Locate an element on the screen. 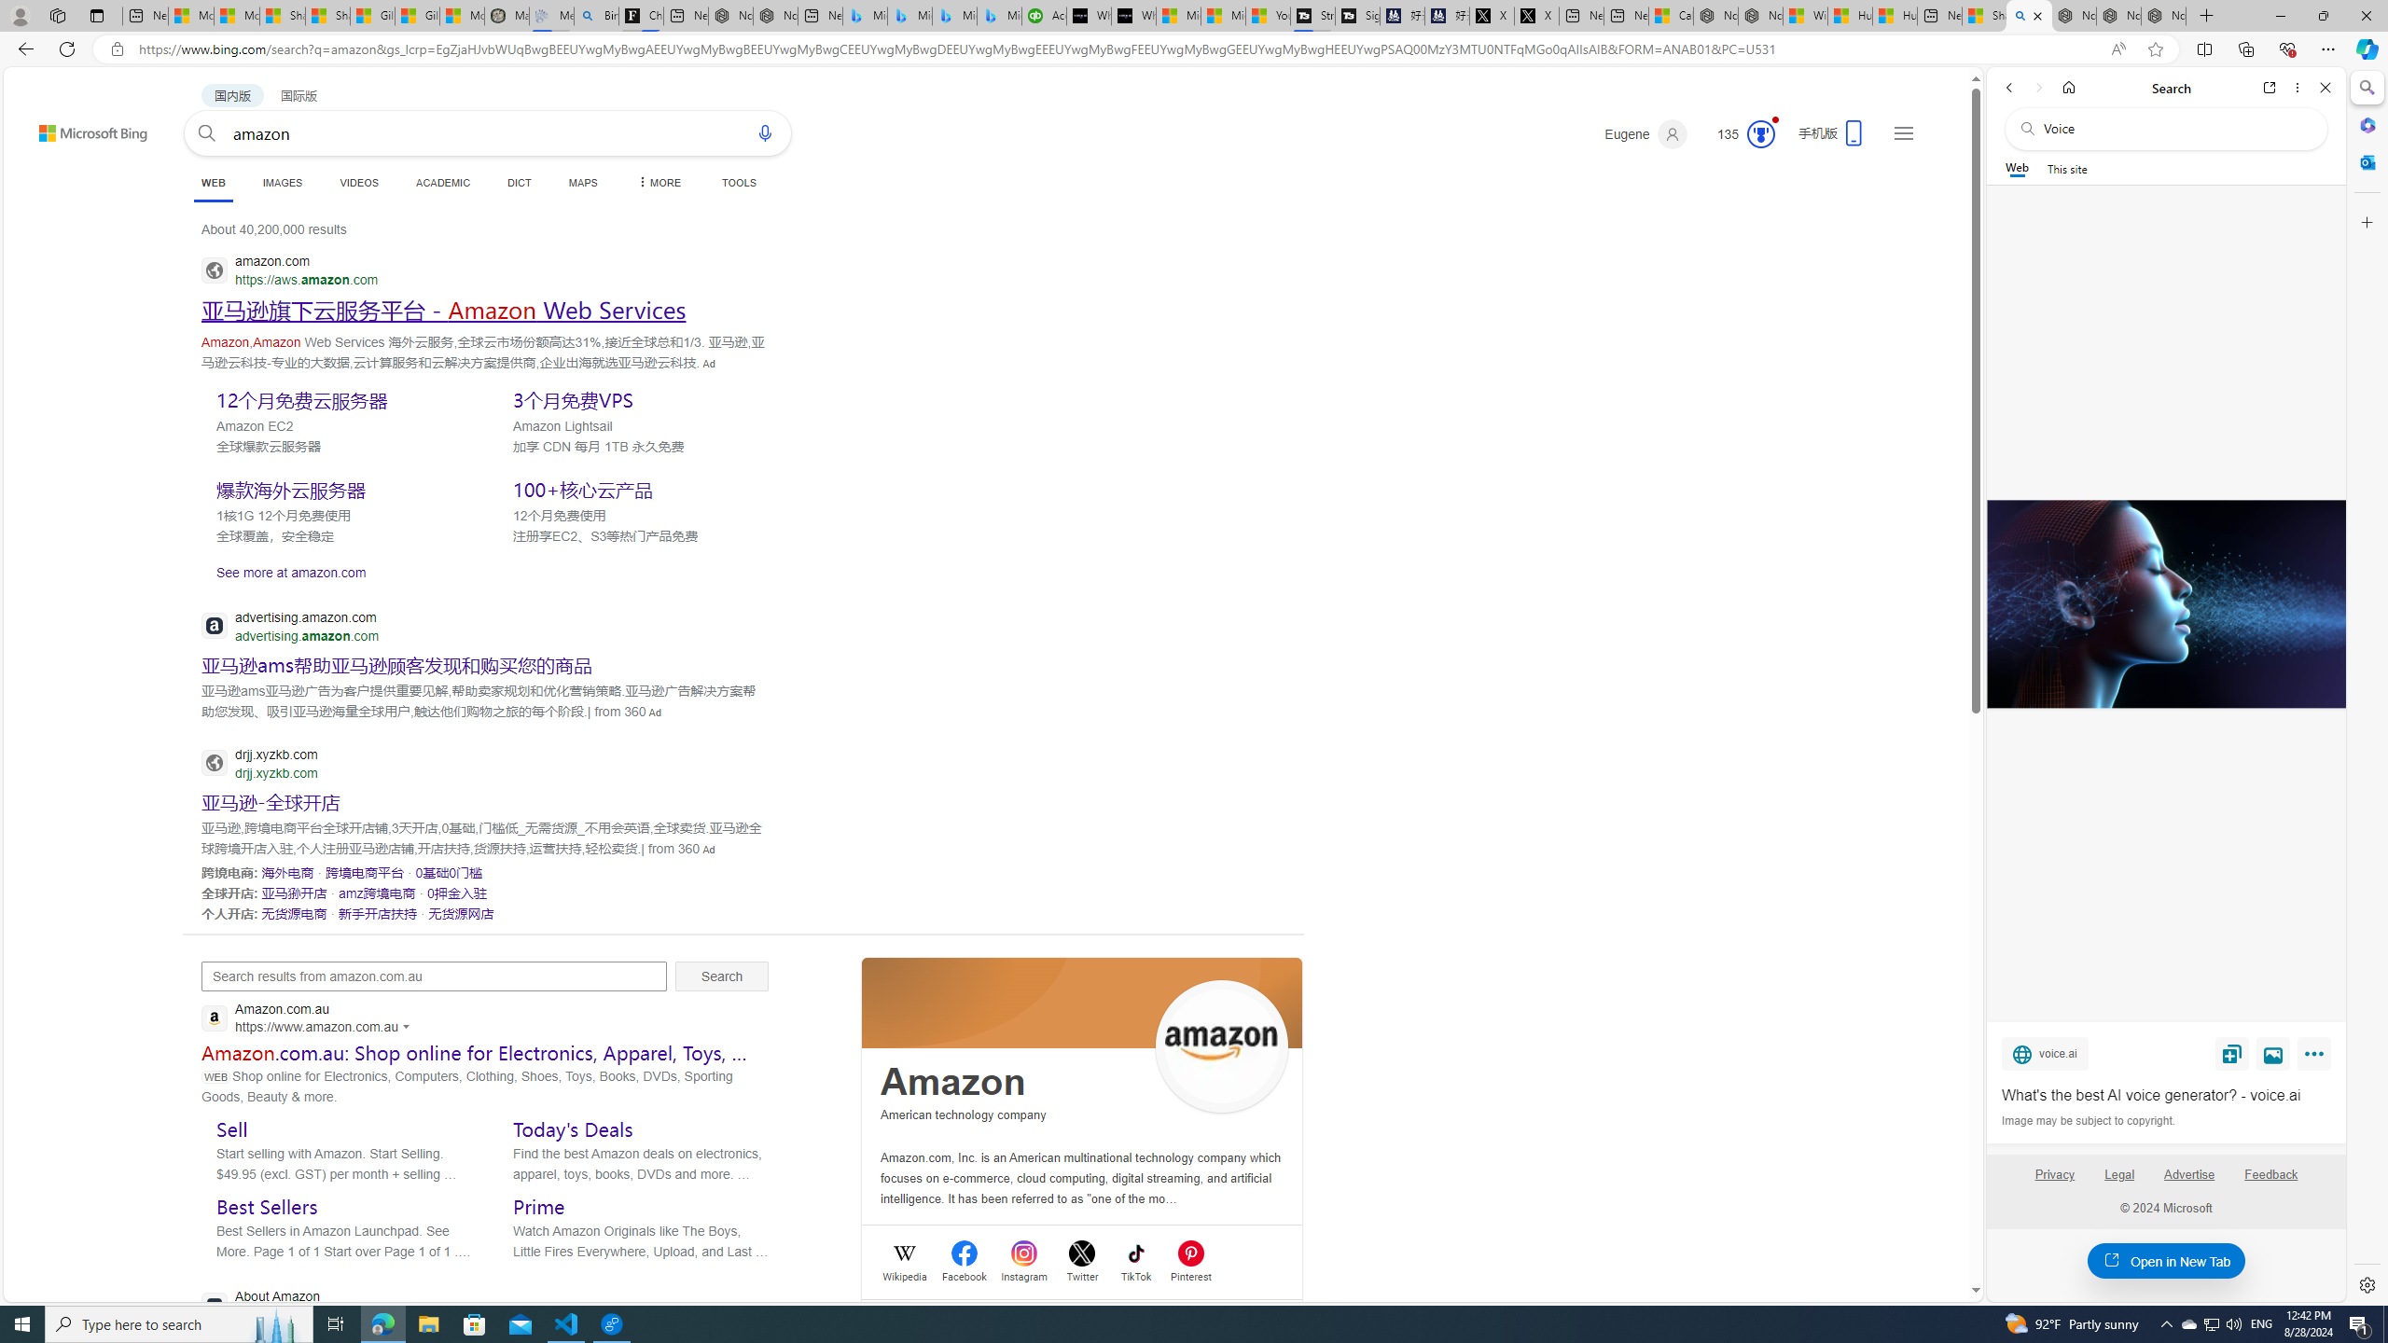  SERP,5553 is located at coordinates (637, 489).